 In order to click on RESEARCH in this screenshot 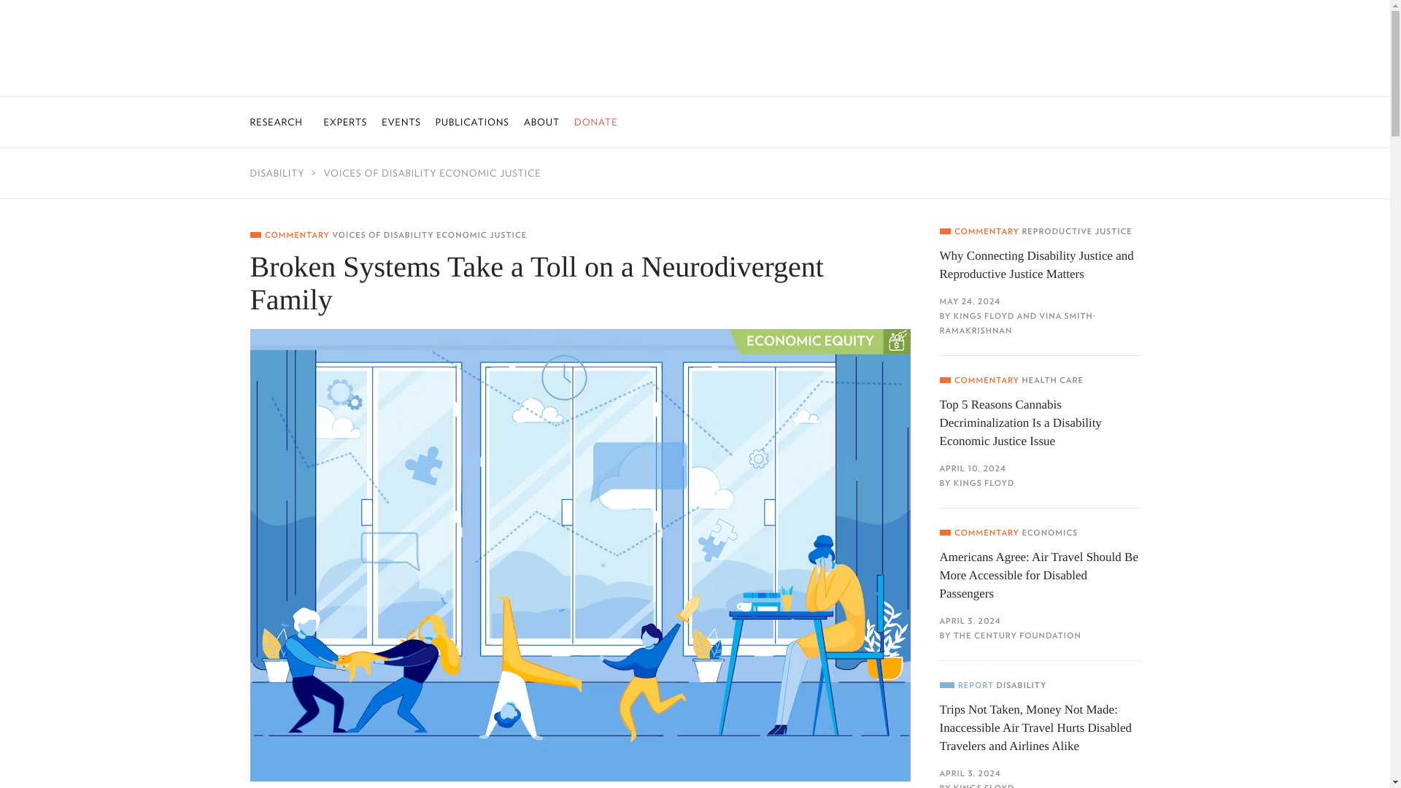, I will do `click(279, 121)`.